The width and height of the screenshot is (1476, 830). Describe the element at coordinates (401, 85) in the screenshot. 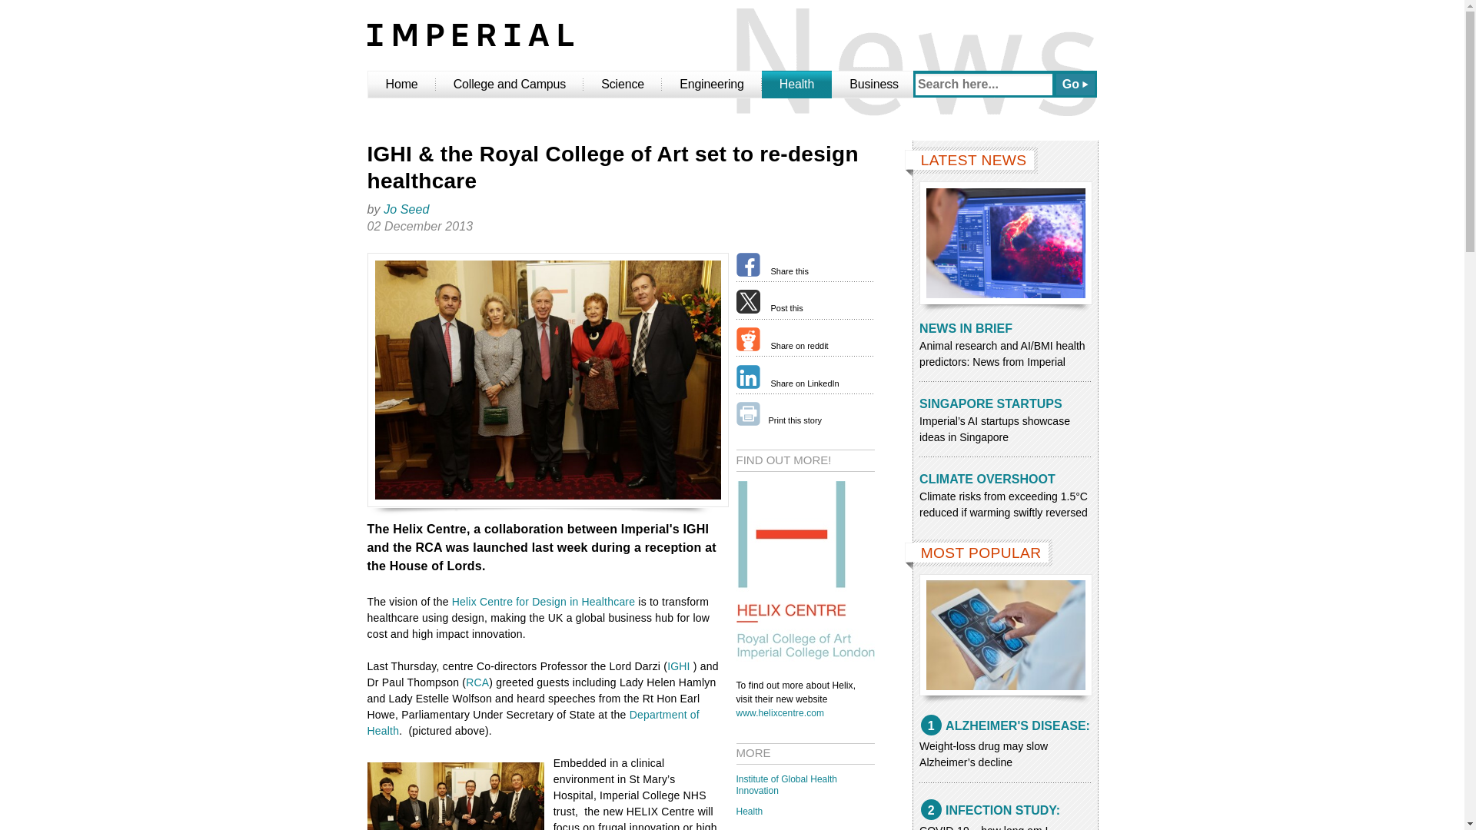

I see `Home` at that location.